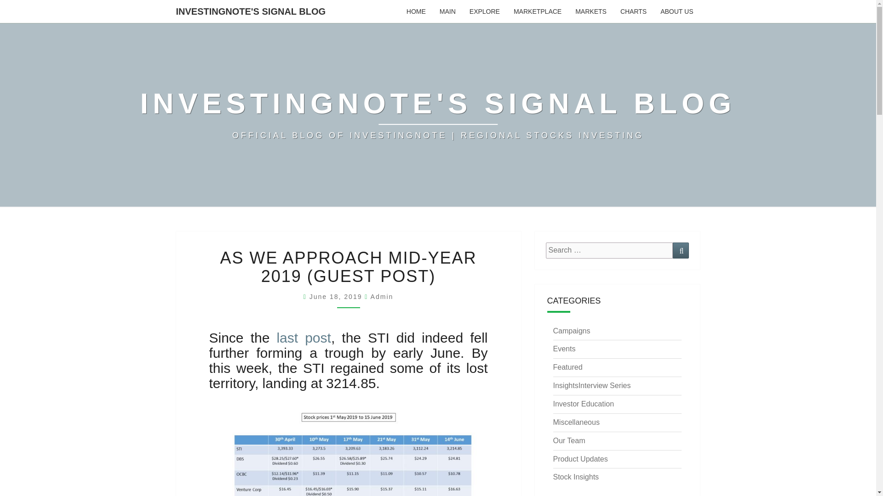 The width and height of the screenshot is (883, 496). What do you see at coordinates (681, 250) in the screenshot?
I see `Search` at bounding box center [681, 250].